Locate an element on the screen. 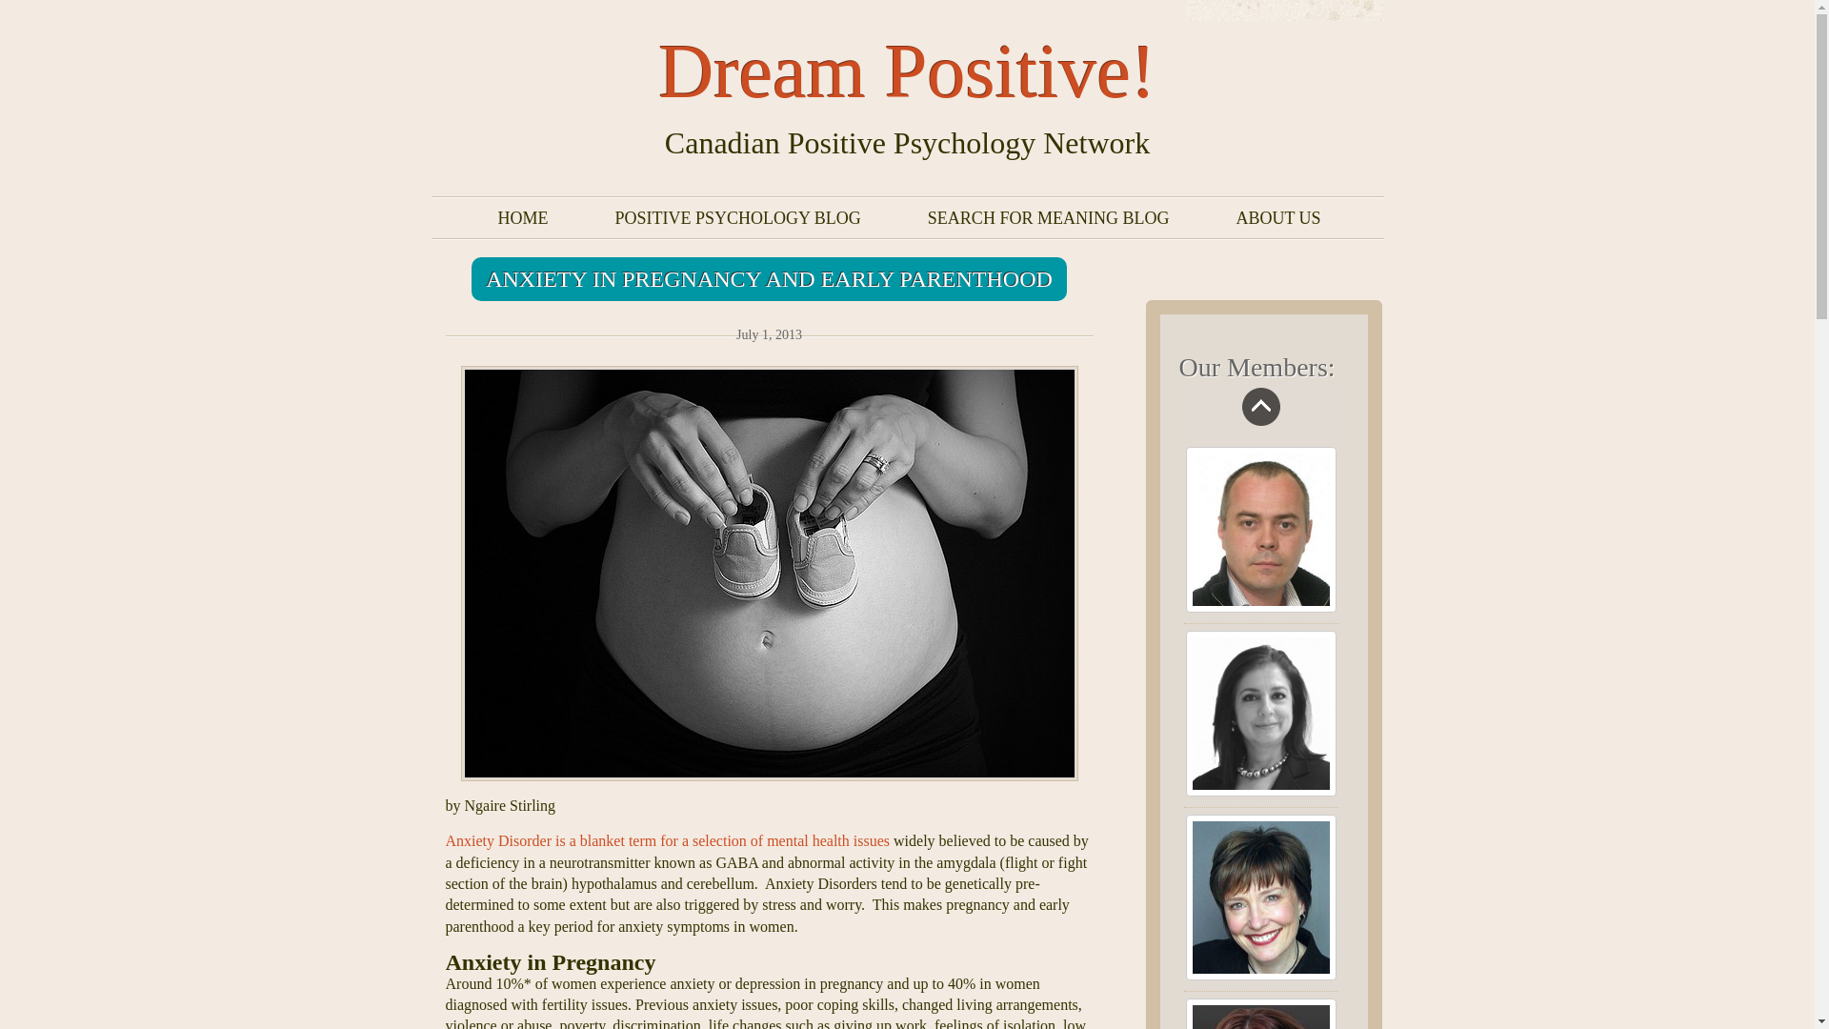 The image size is (1829, 1029). Carole Gaato is located at coordinates (1259, 898).